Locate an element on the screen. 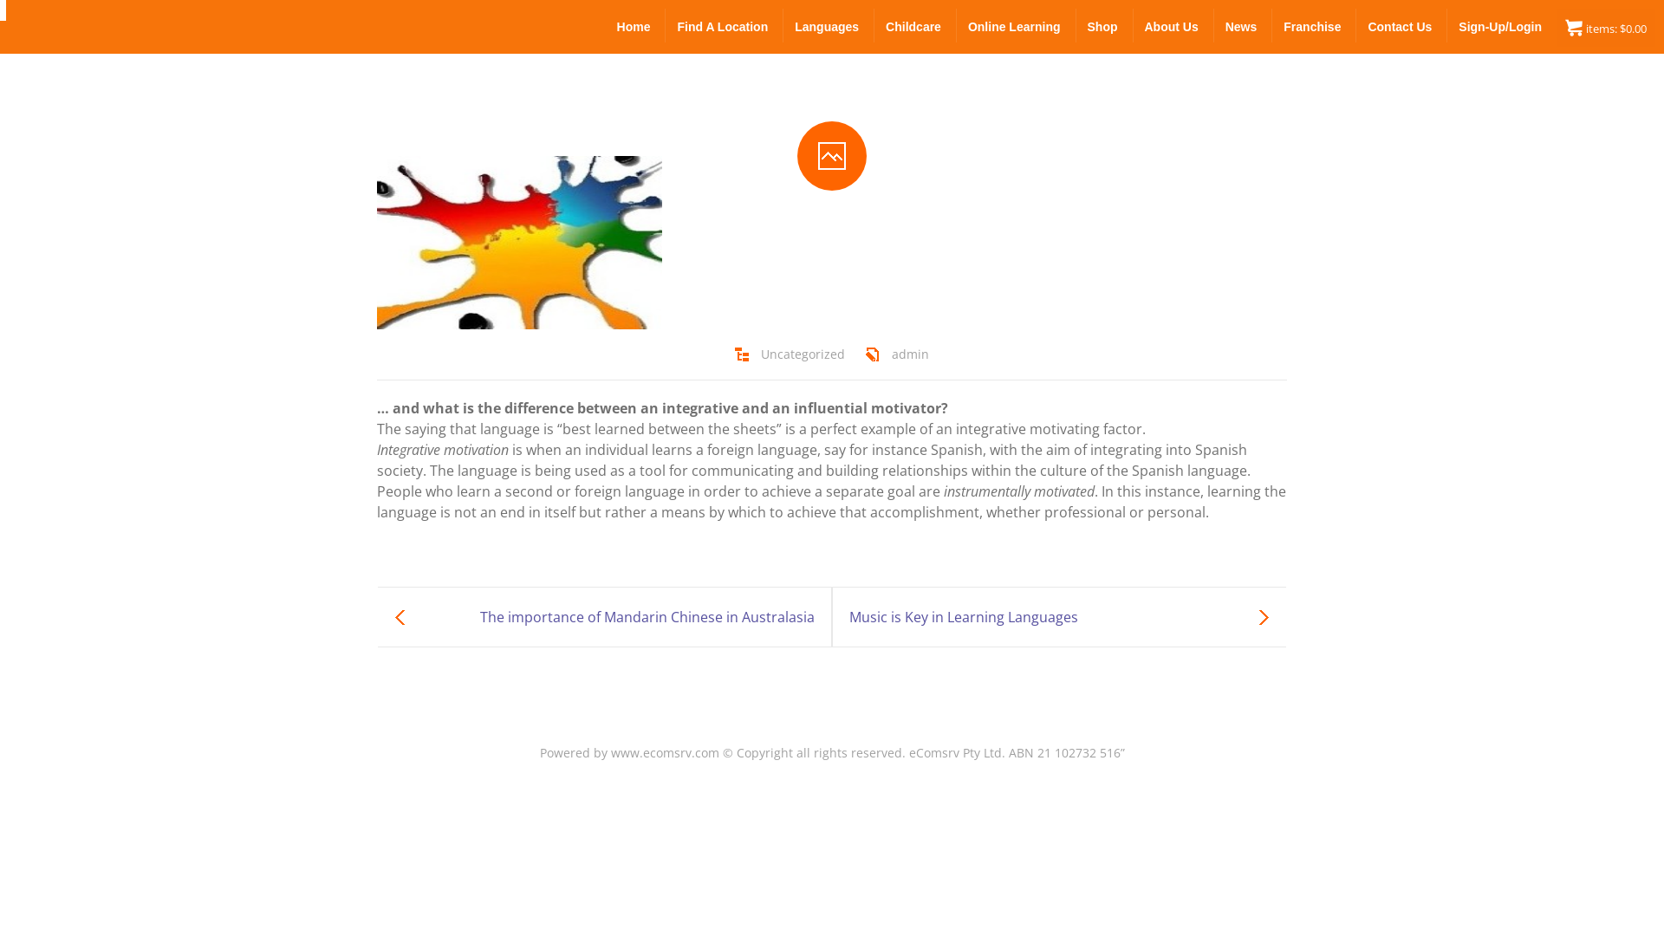 Image resolution: width=1664 pixels, height=936 pixels. admin is located at coordinates (910, 355).